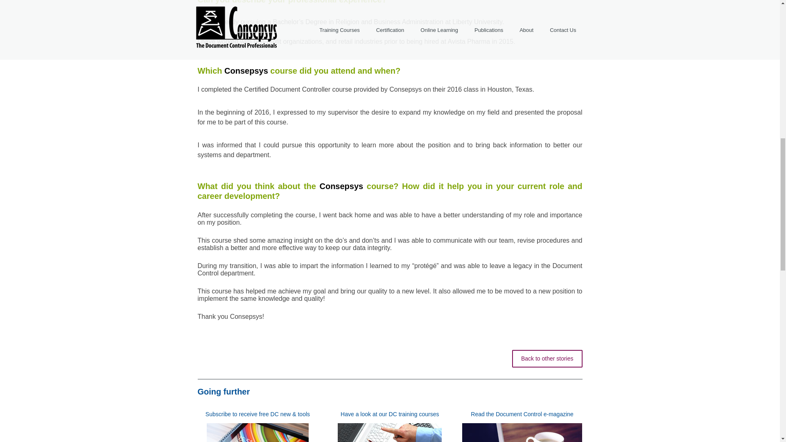 Image resolution: width=786 pixels, height=442 pixels. I want to click on Newsletter, so click(522, 414).